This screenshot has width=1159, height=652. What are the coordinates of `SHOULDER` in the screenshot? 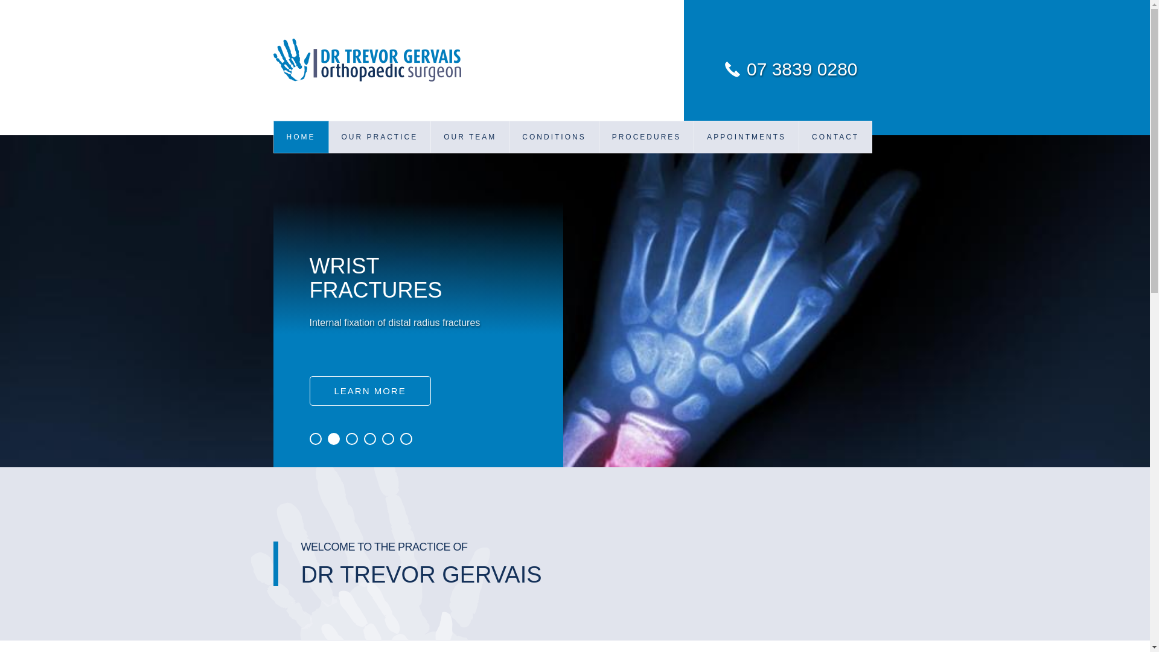 It's located at (647, 257).